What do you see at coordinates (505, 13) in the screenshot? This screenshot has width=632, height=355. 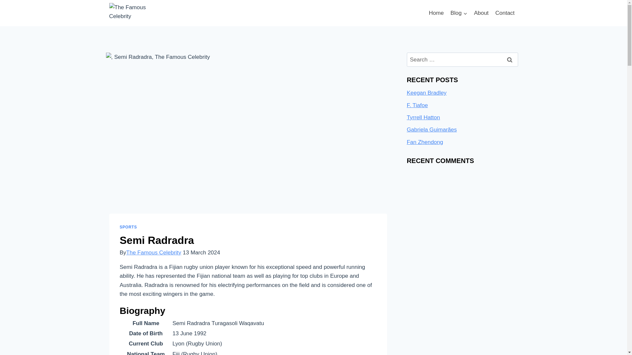 I see `Contact` at bounding box center [505, 13].